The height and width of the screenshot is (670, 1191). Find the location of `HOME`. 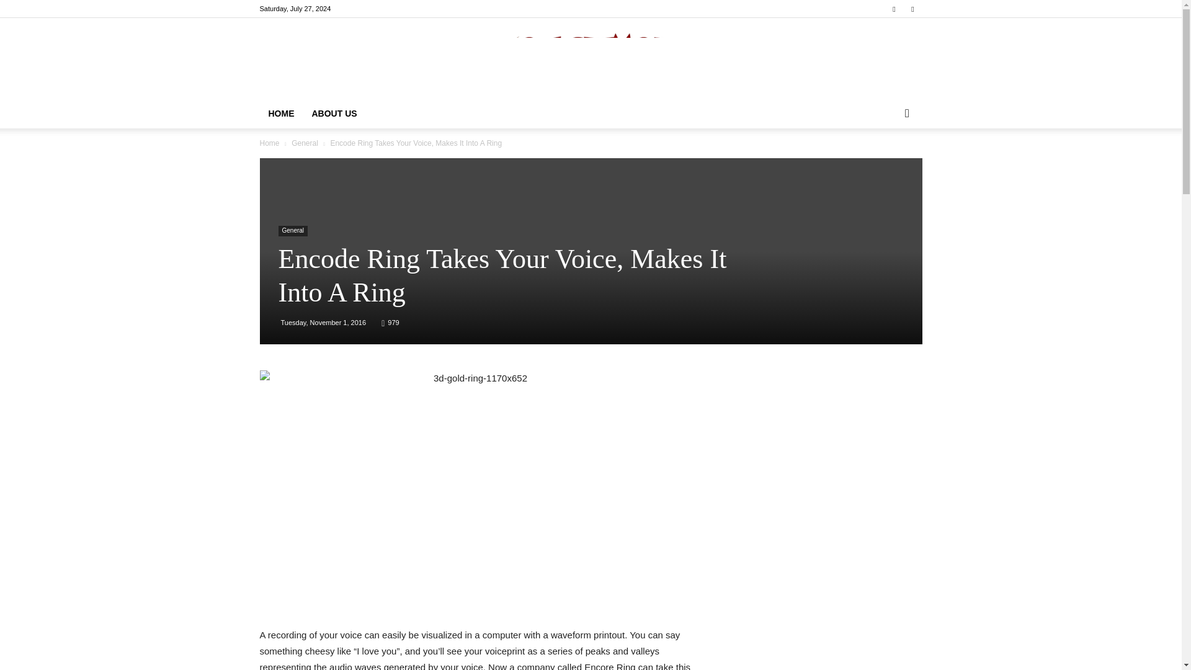

HOME is located at coordinates (280, 113).